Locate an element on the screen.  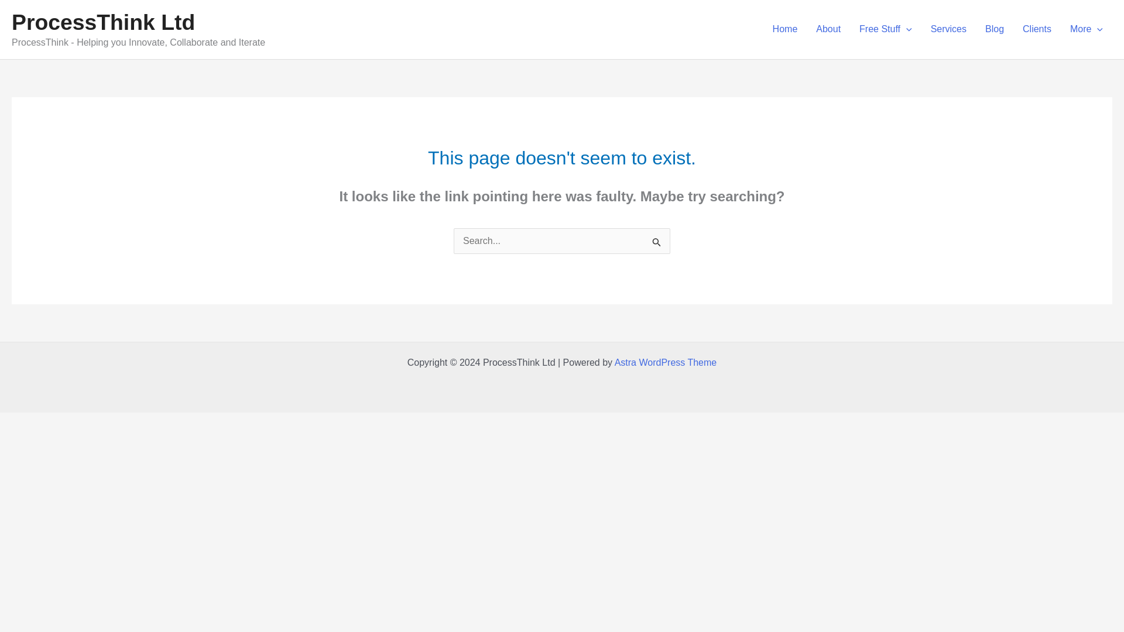
Blog is located at coordinates (994, 29).